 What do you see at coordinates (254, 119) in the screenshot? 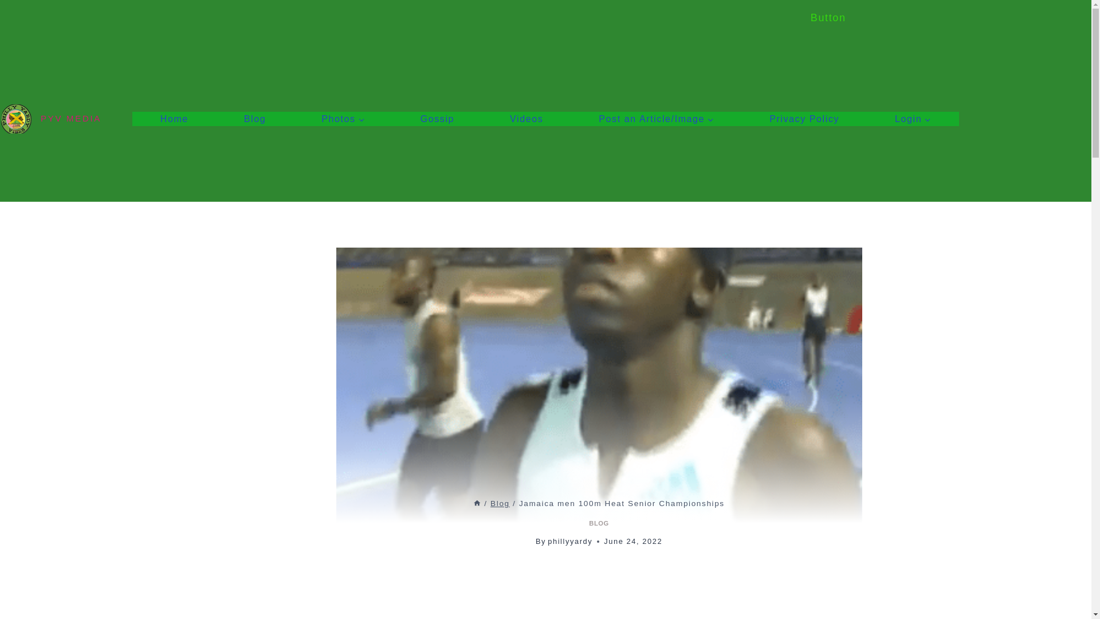
I see `Blog` at bounding box center [254, 119].